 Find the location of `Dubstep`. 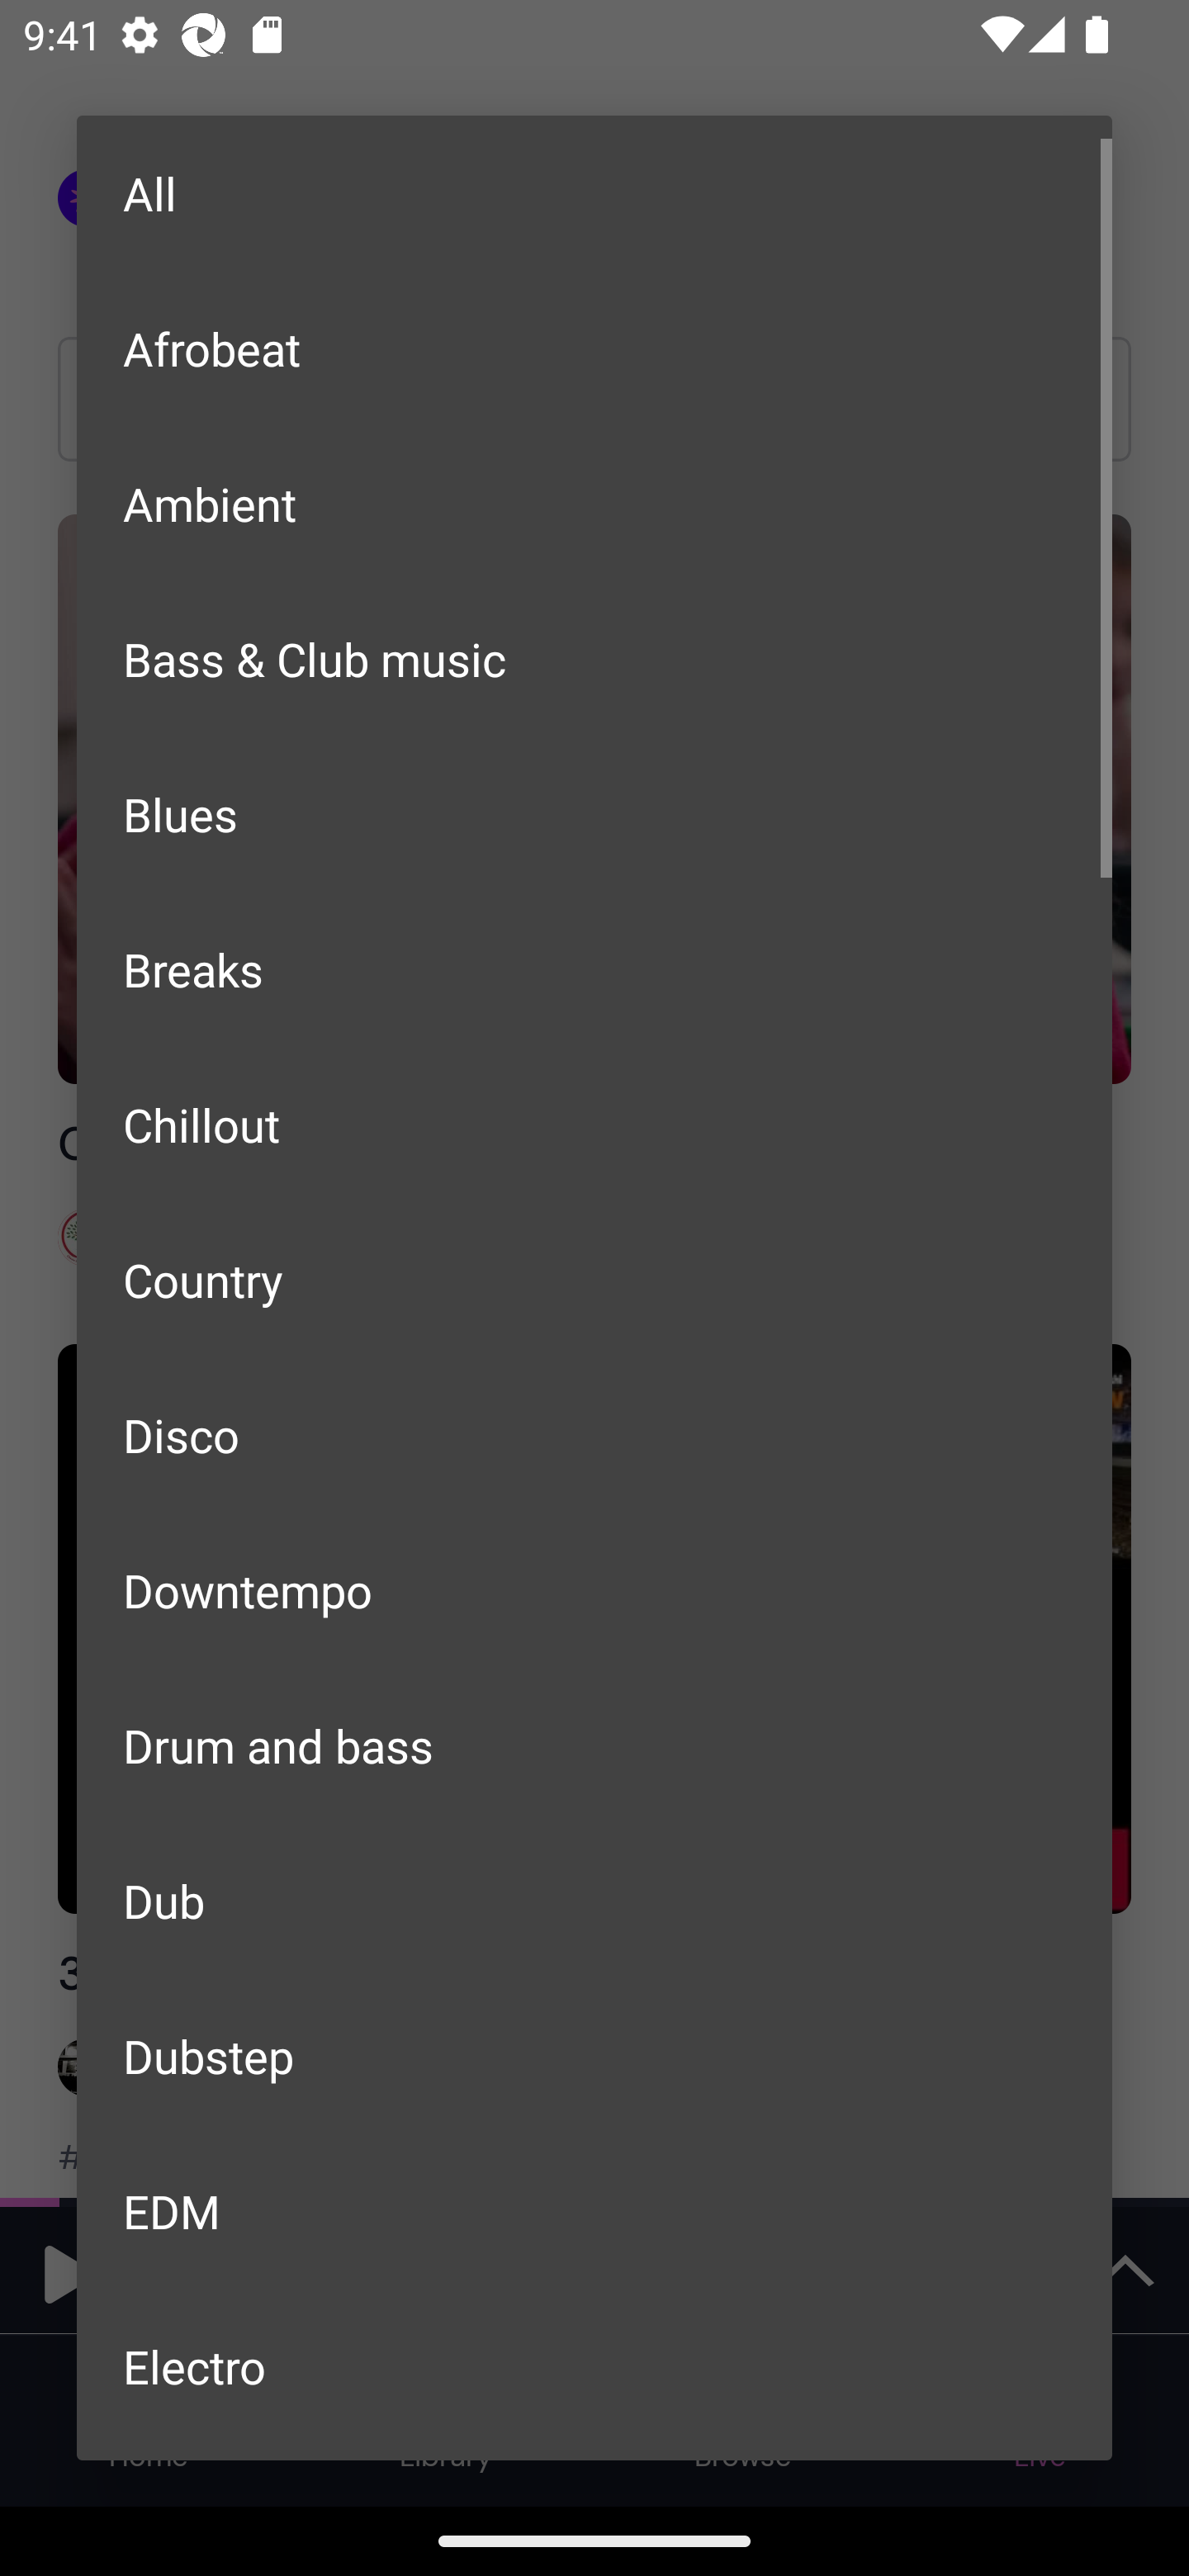

Dubstep is located at coordinates (594, 2056).